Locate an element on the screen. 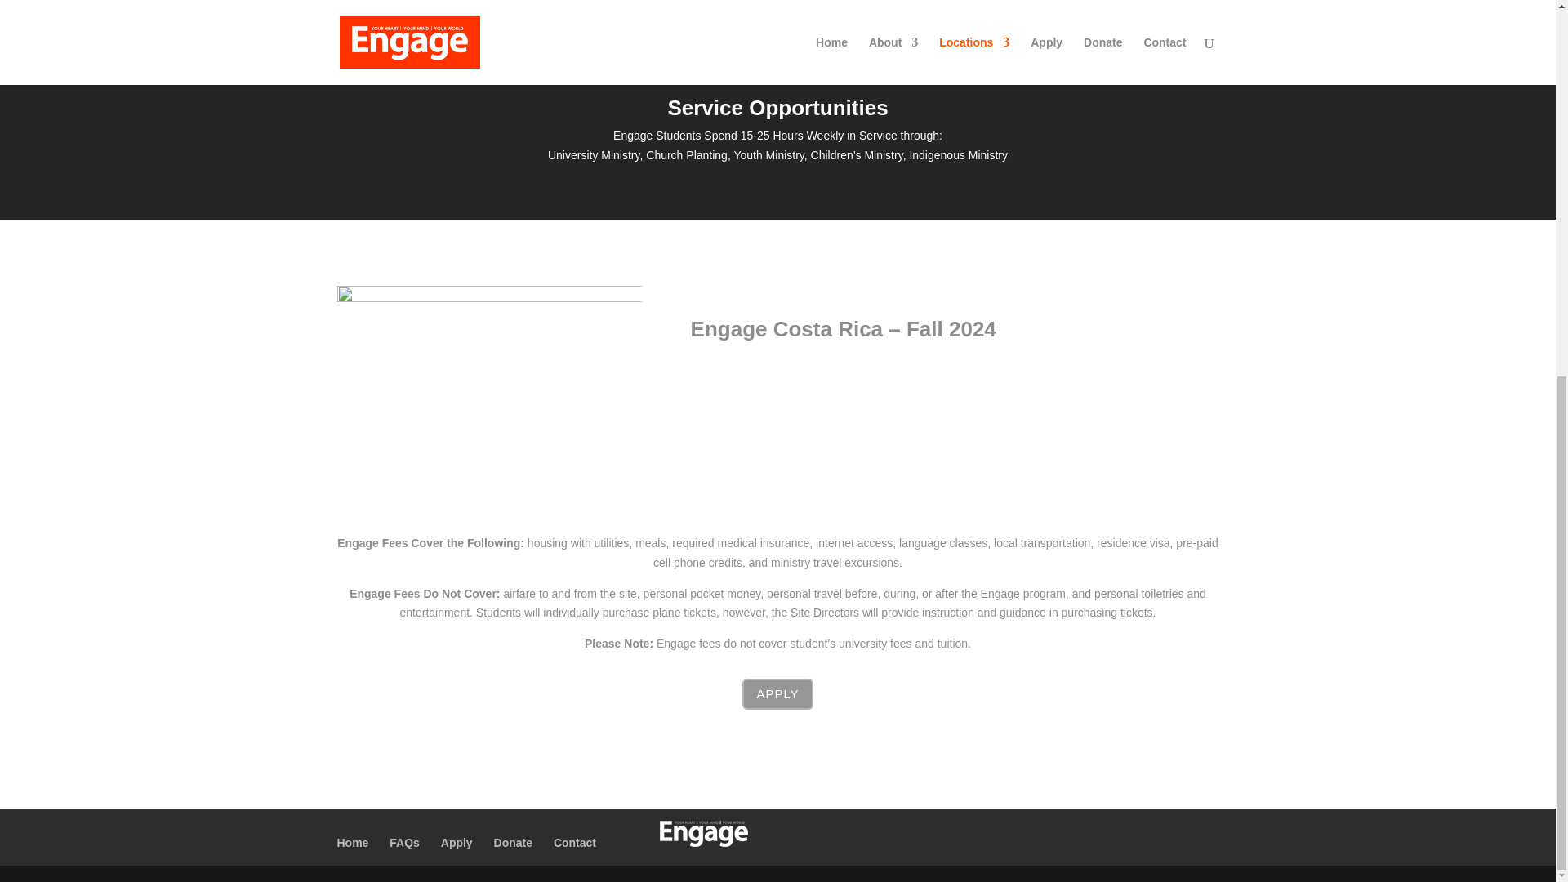 The height and width of the screenshot is (882, 1568). Follow on Twitter is located at coordinates (1158, 766).